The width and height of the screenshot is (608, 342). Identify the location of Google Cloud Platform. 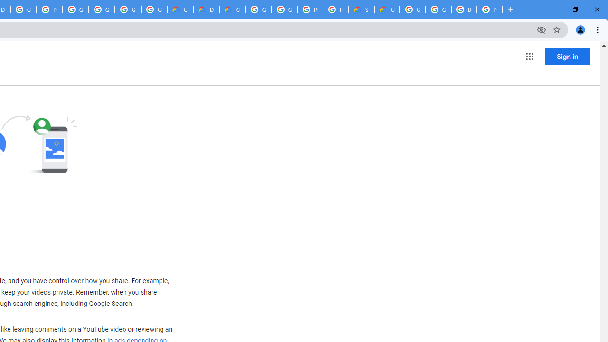
(438, 9).